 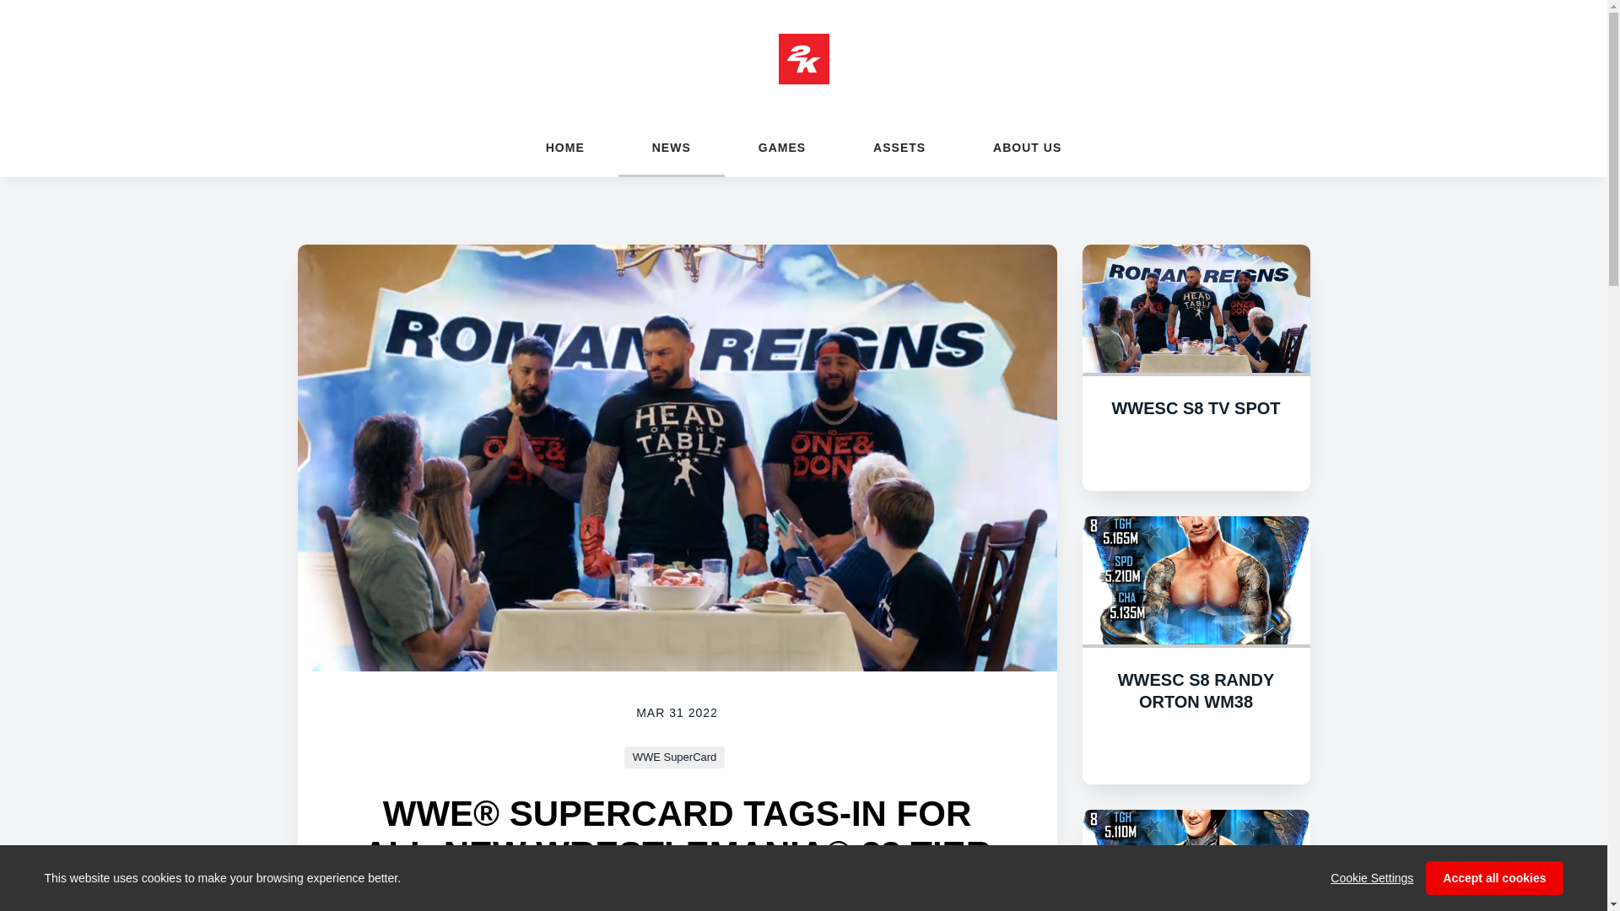 I want to click on DOWNLOAD, so click(x=1196, y=747).